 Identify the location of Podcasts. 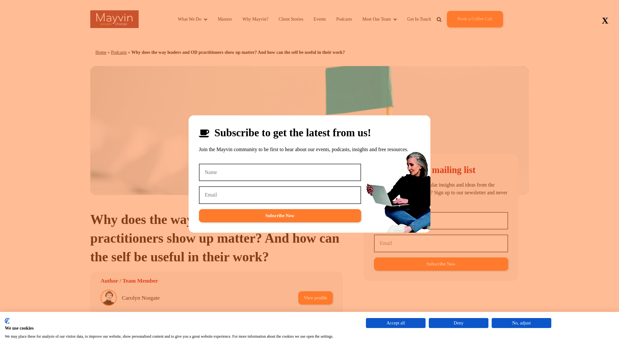
(344, 19).